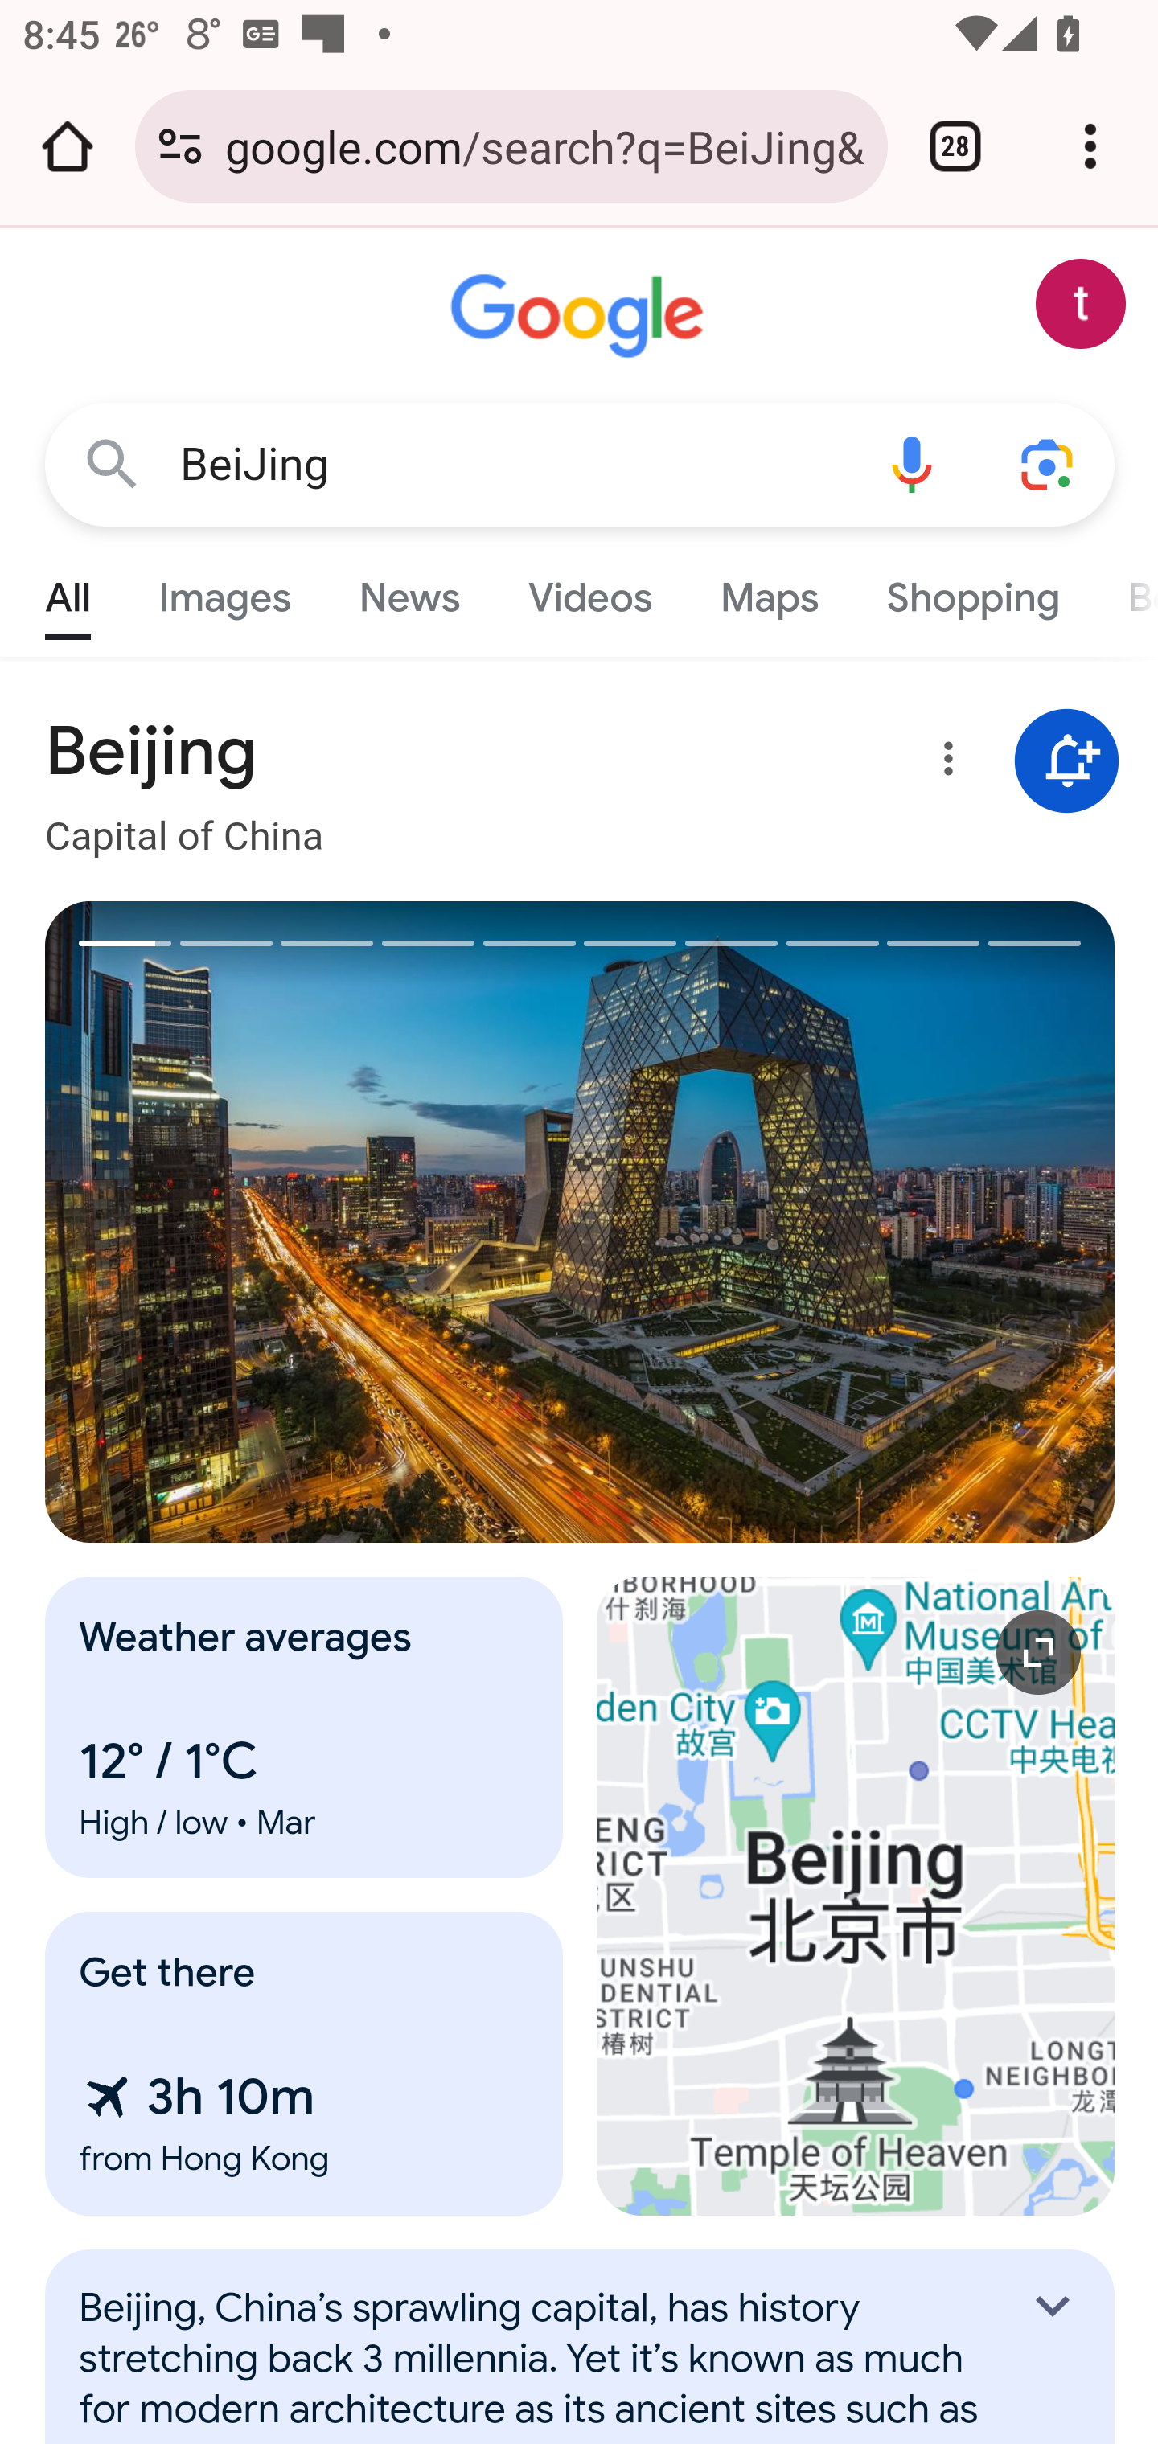  I want to click on Videos, so click(590, 590).